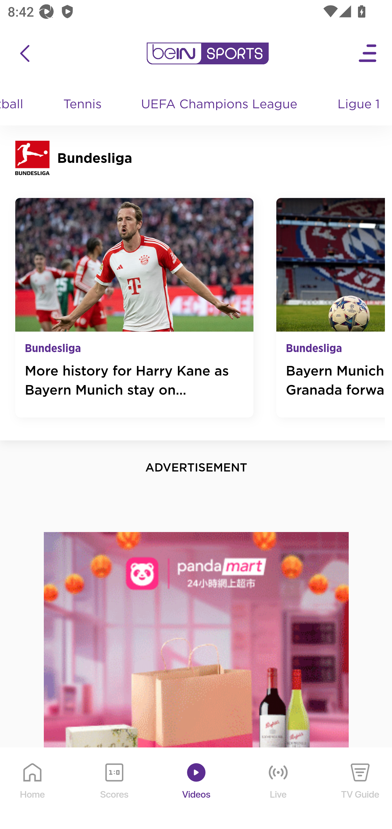 Image resolution: width=392 pixels, height=829 pixels. I want to click on icon back, so click(24, 53).